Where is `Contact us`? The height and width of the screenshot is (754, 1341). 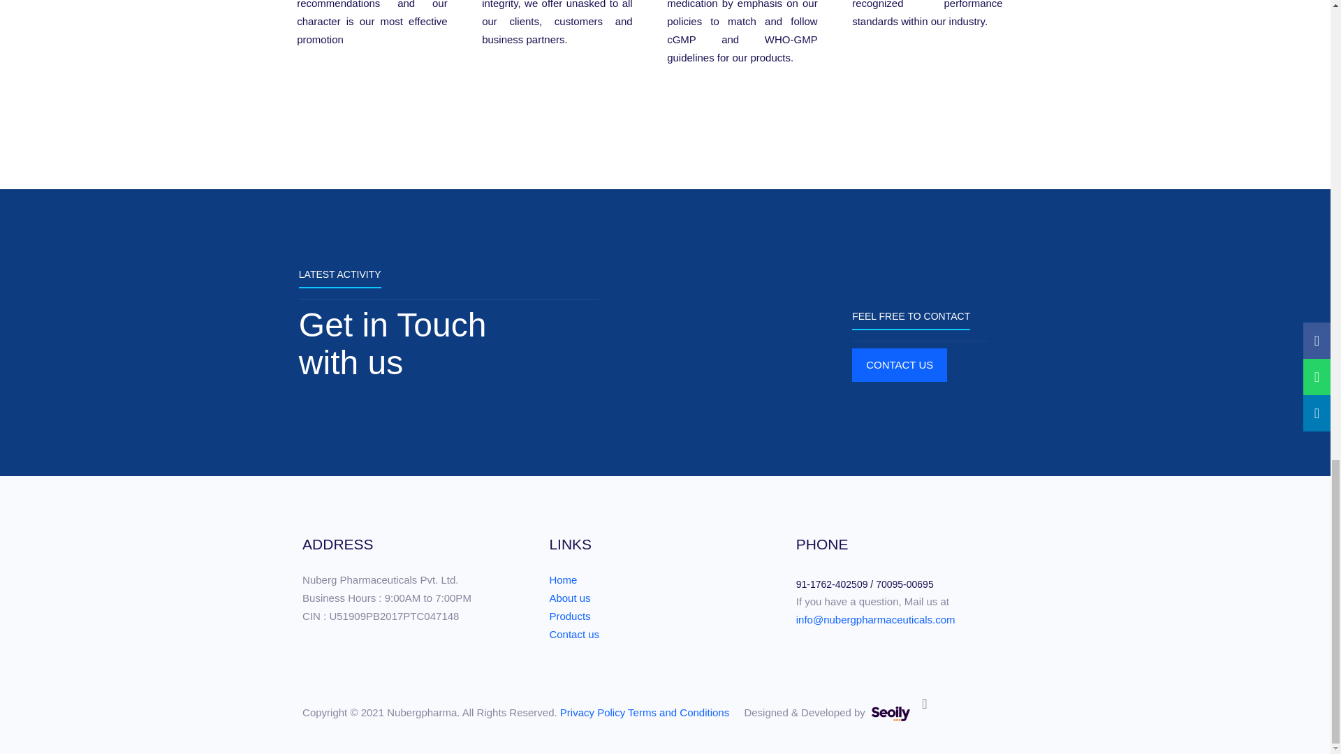 Contact us is located at coordinates (574, 634).